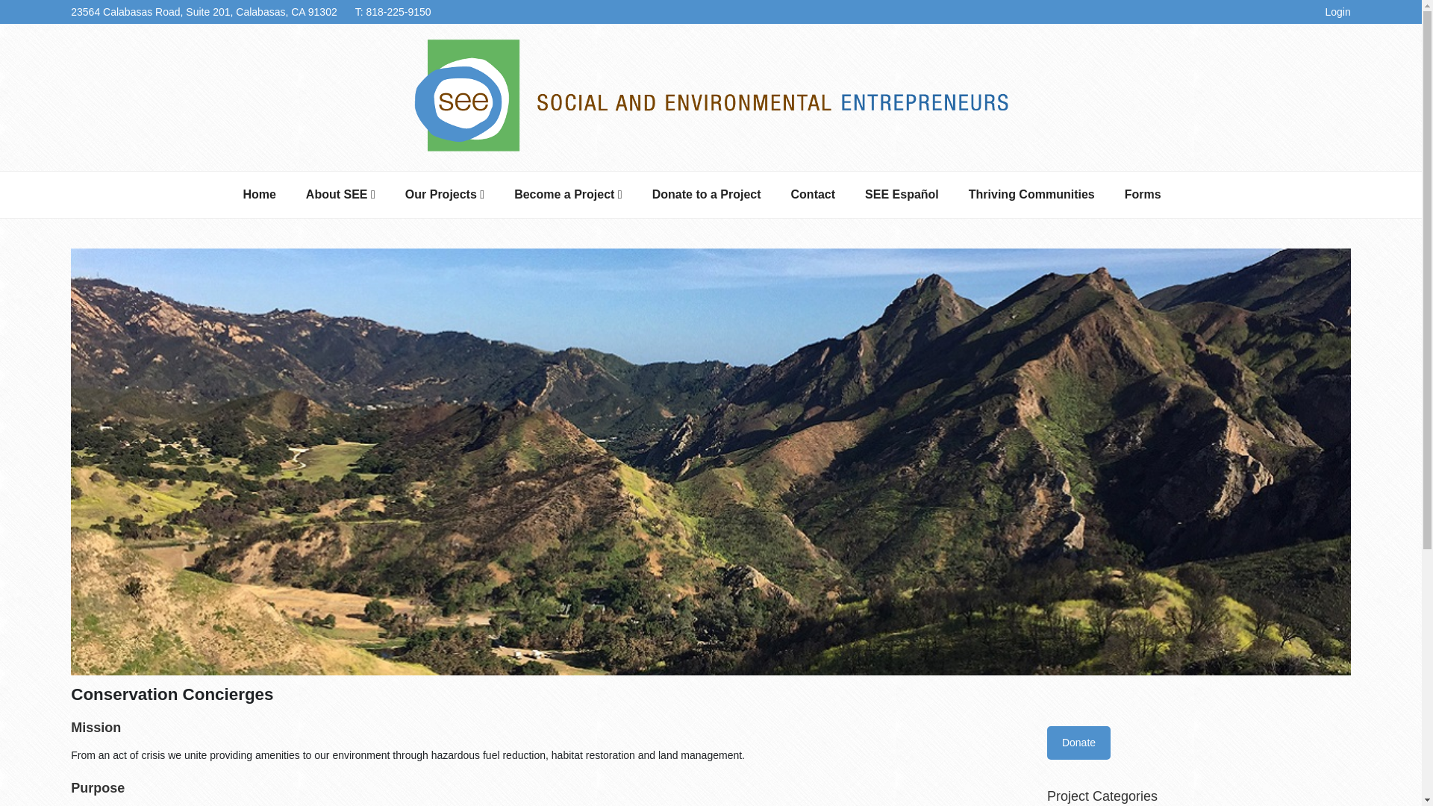  Describe the element at coordinates (1143, 194) in the screenshot. I see `Forms` at that location.